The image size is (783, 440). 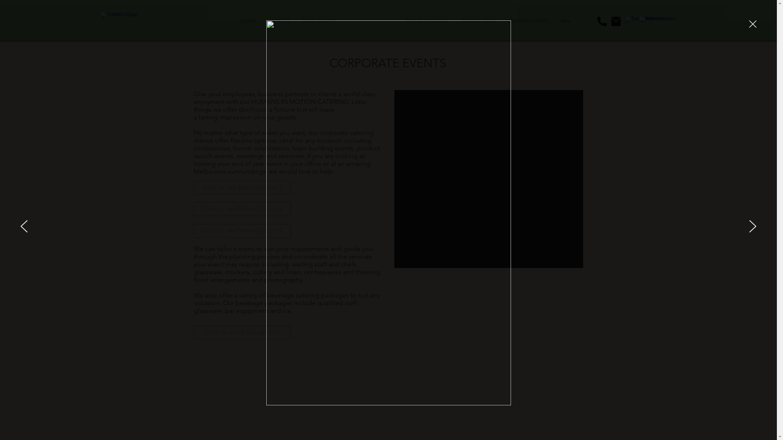 What do you see at coordinates (279, 21) in the screenshot?
I see `ABOUT US` at bounding box center [279, 21].